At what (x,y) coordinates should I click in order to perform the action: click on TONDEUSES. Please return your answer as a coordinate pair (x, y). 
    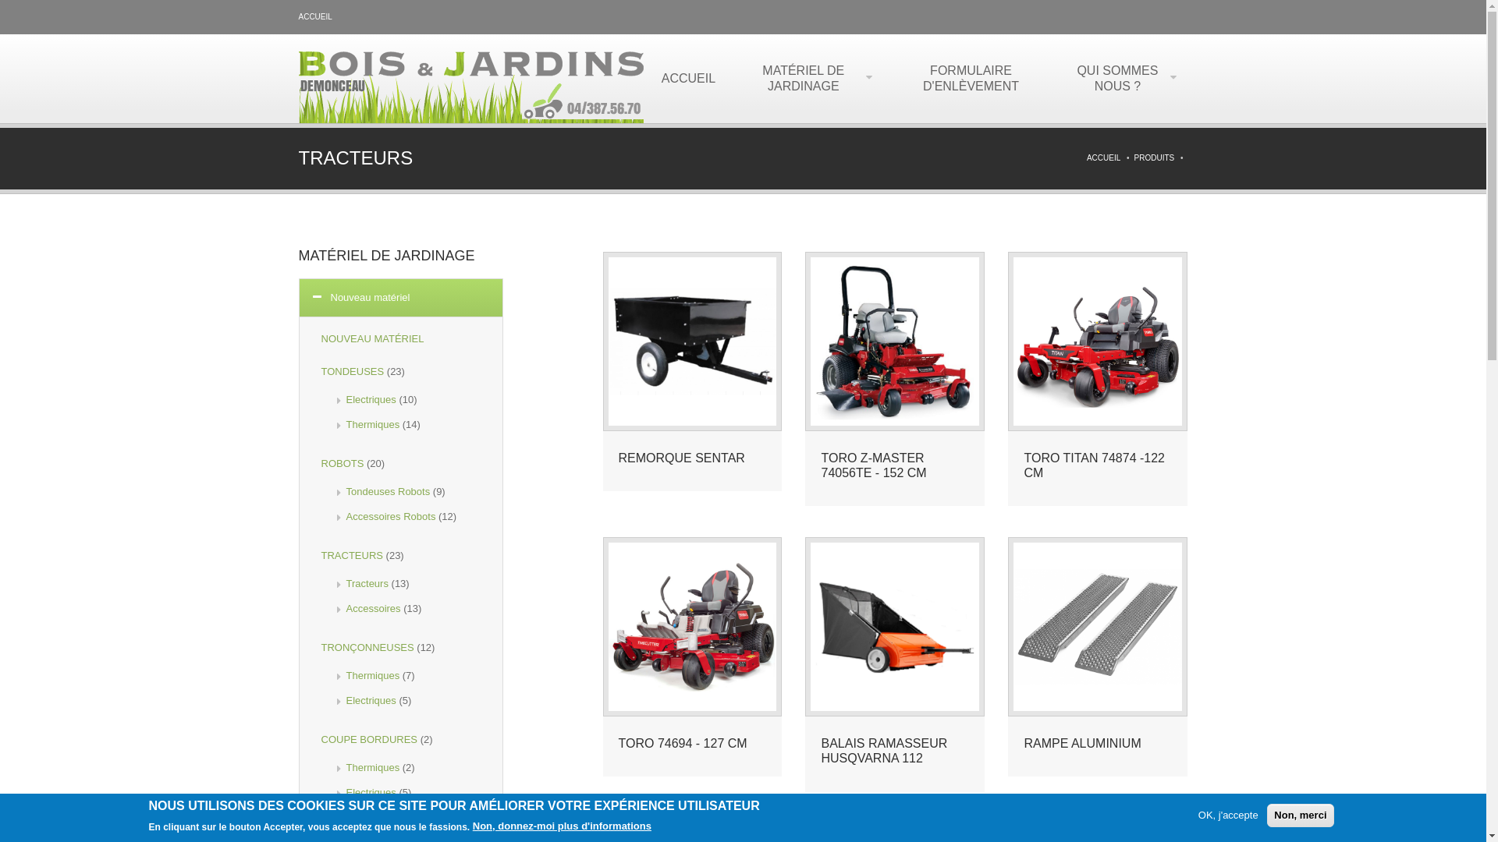
    Looking at the image, I should click on (353, 371).